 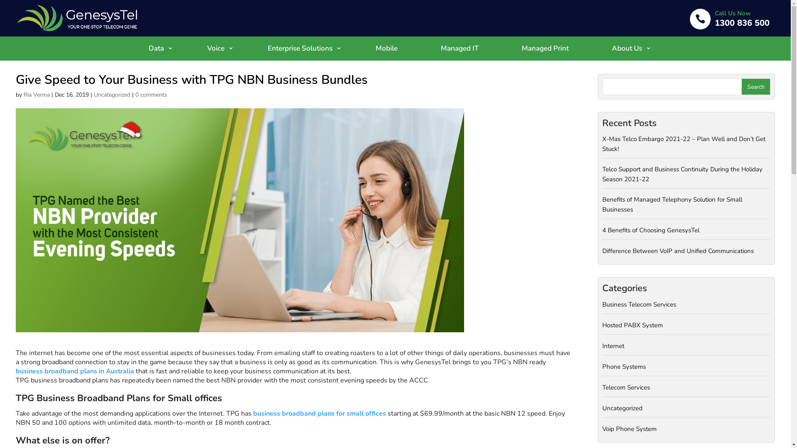 What do you see at coordinates (545, 49) in the screenshot?
I see `Managed Print` at bounding box center [545, 49].